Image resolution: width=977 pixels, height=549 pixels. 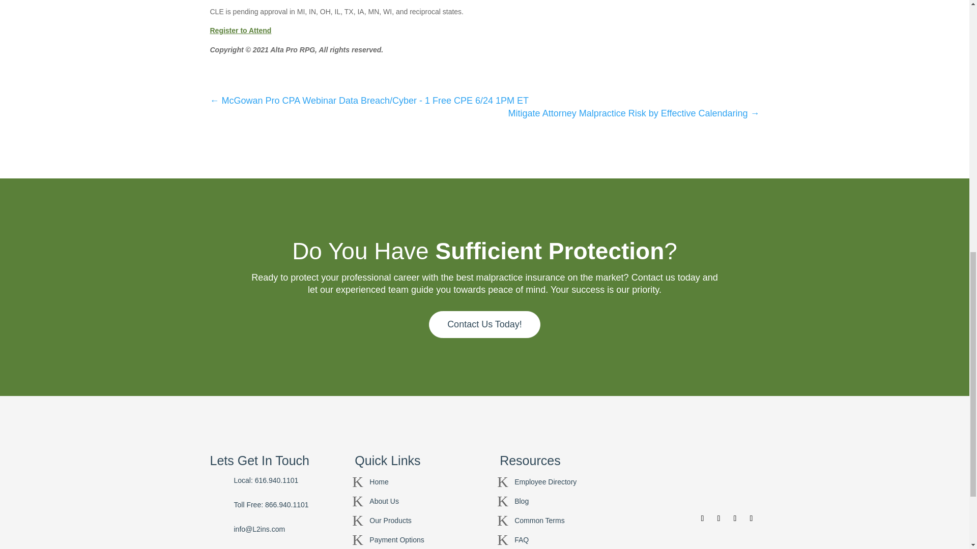 What do you see at coordinates (735, 518) in the screenshot?
I see `Follow on Google` at bounding box center [735, 518].